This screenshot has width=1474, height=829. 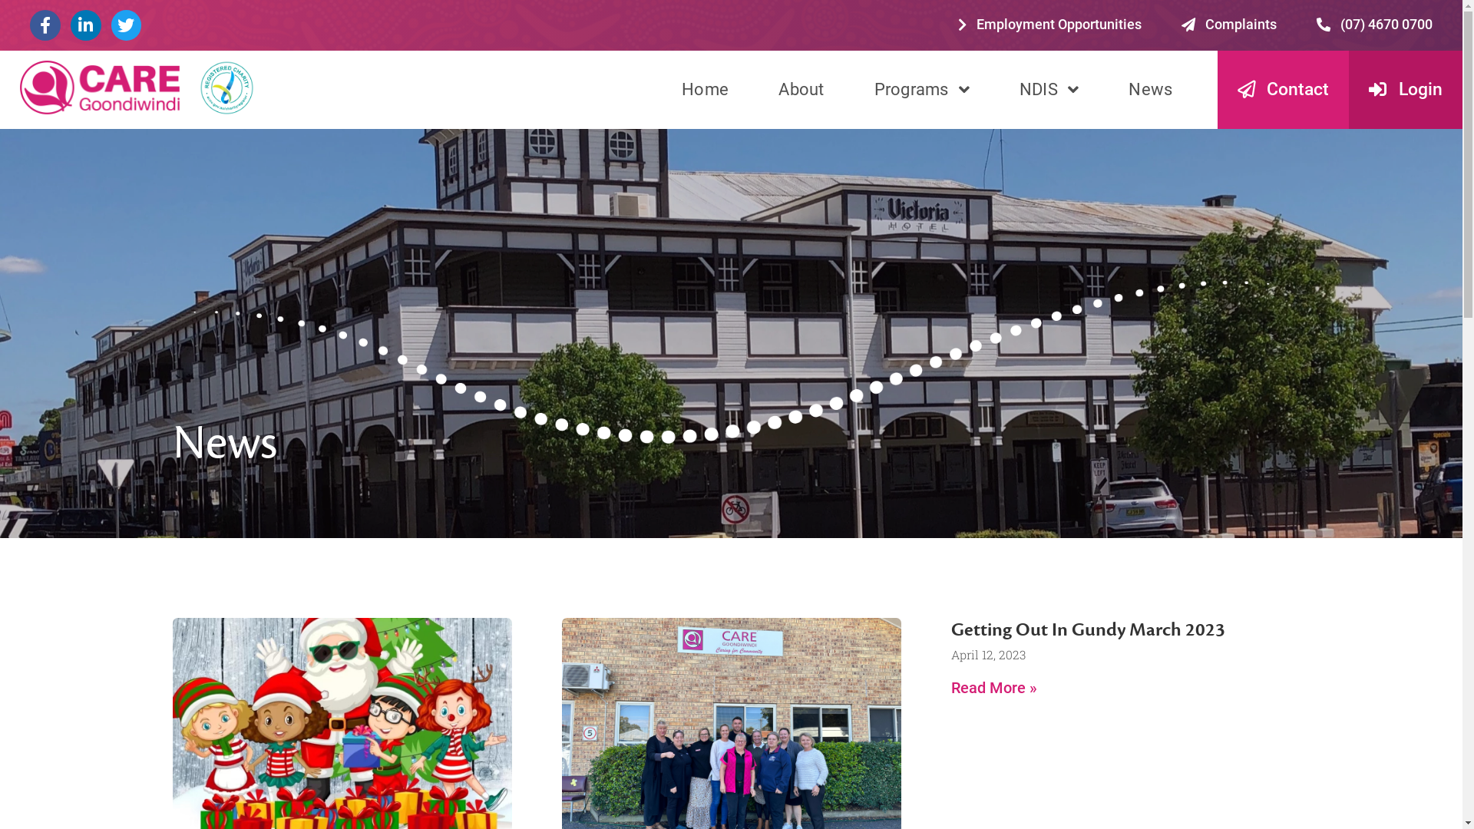 What do you see at coordinates (709, 69) in the screenshot?
I see `Programs` at bounding box center [709, 69].